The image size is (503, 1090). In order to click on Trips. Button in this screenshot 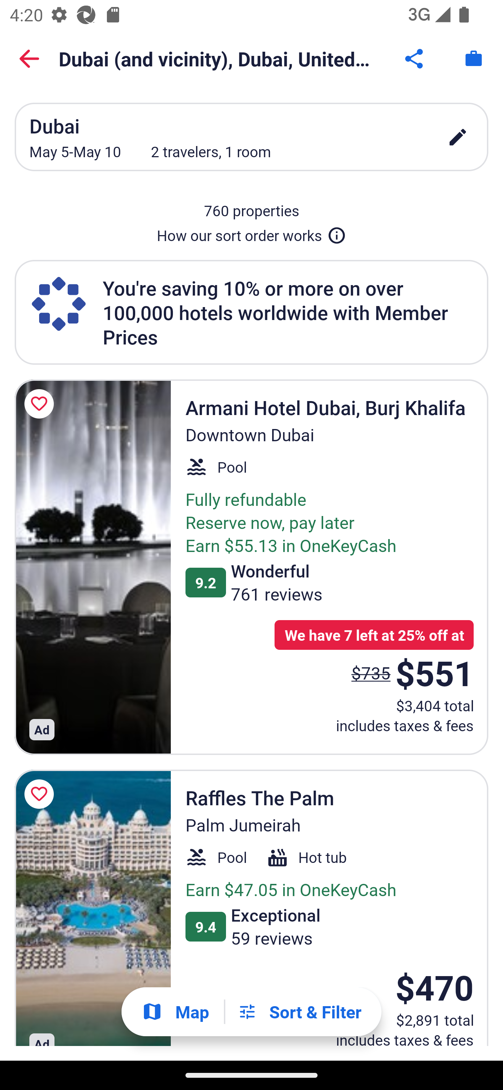, I will do `click(474, 59)`.